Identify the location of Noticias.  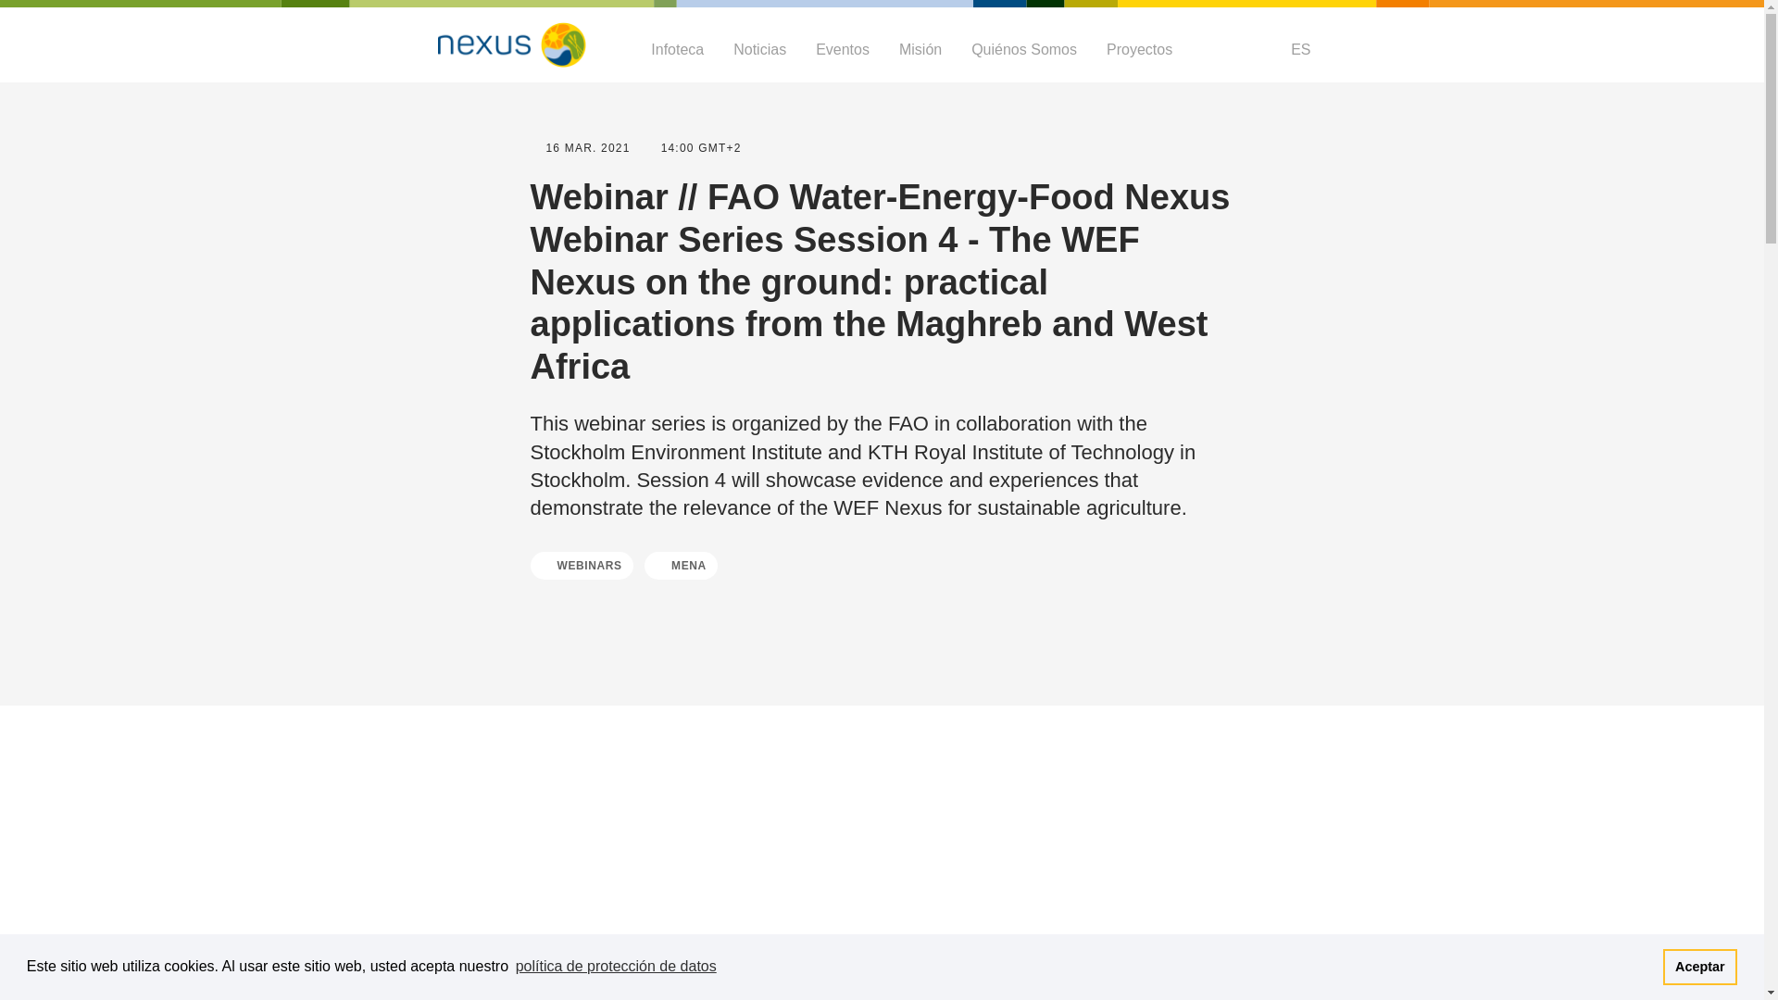
(759, 49).